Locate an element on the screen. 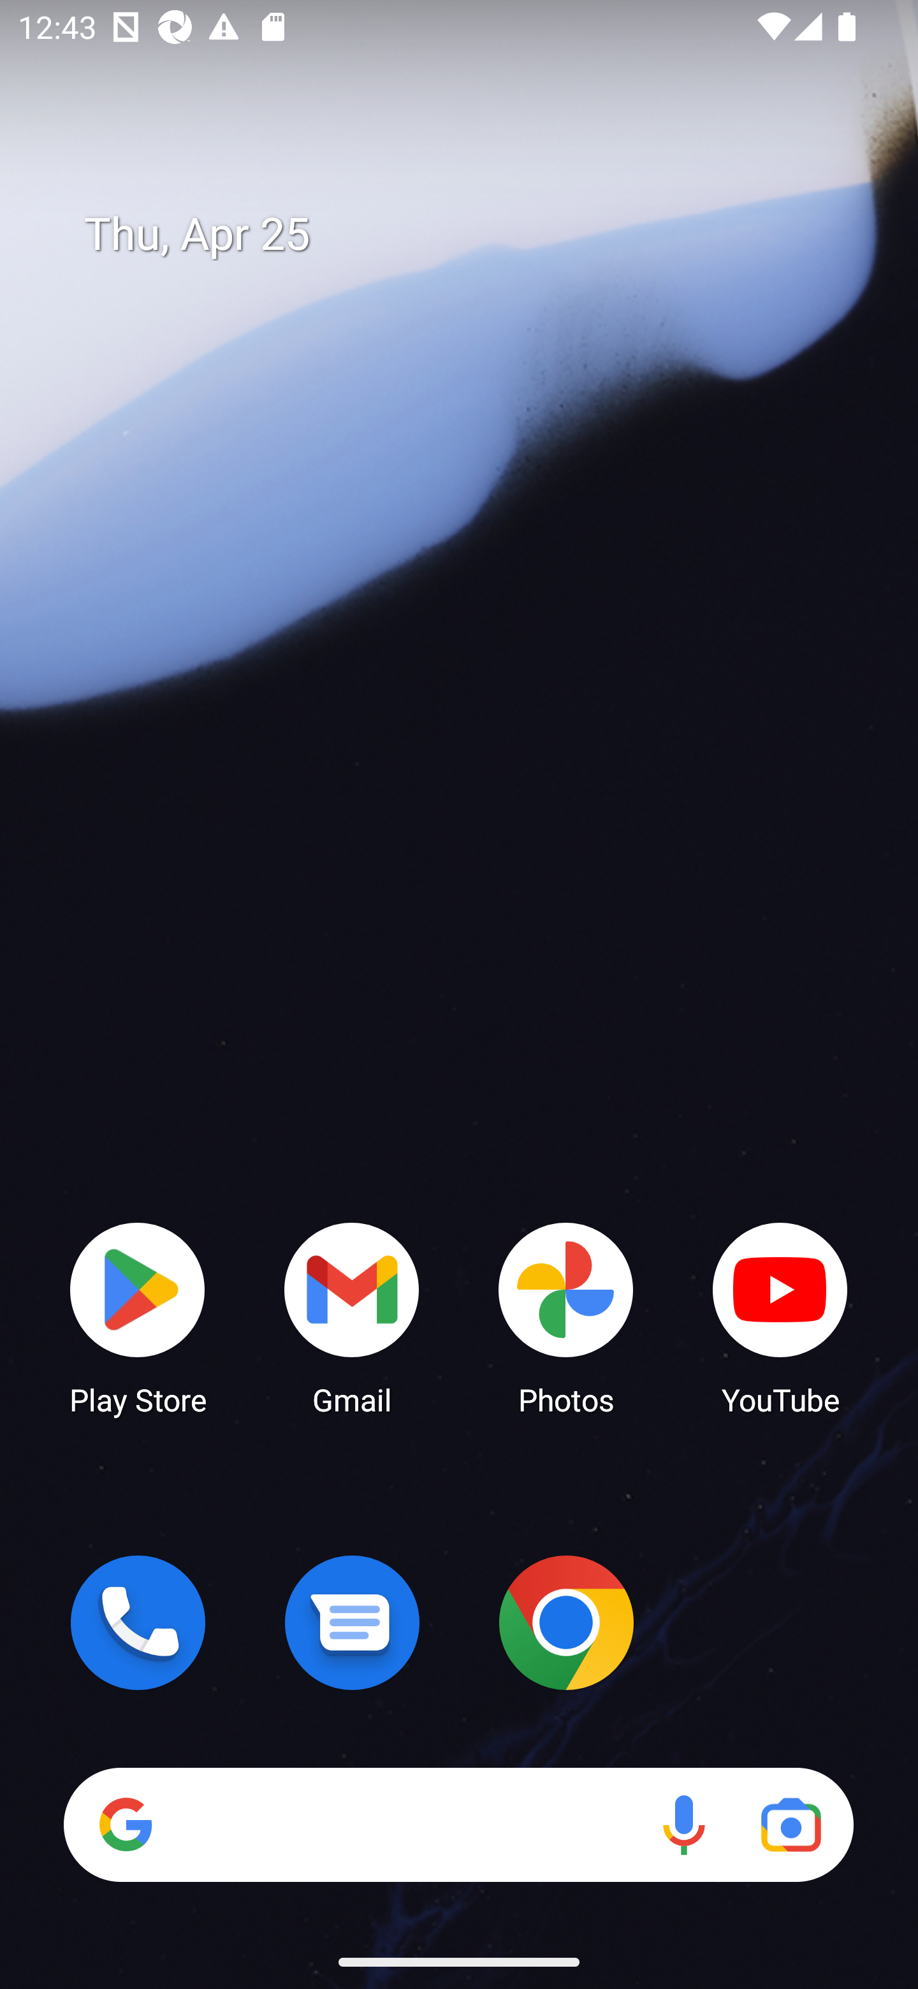 The image size is (918, 1989). Google Lens is located at coordinates (790, 1825).